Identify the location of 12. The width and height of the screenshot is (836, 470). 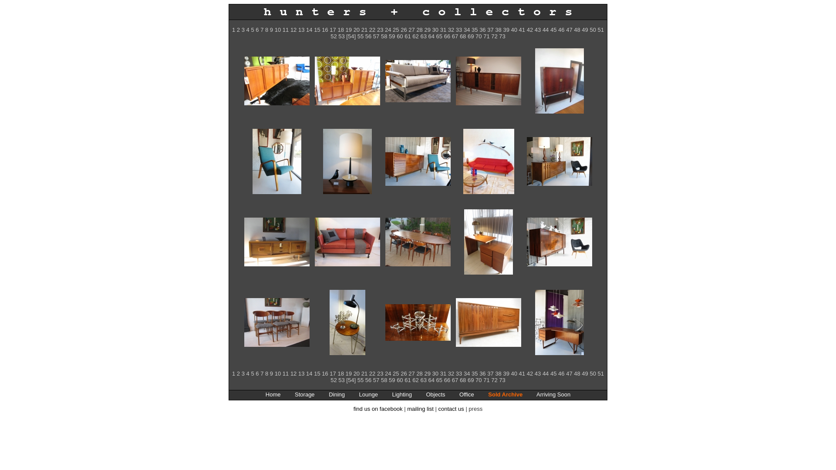
(293, 373).